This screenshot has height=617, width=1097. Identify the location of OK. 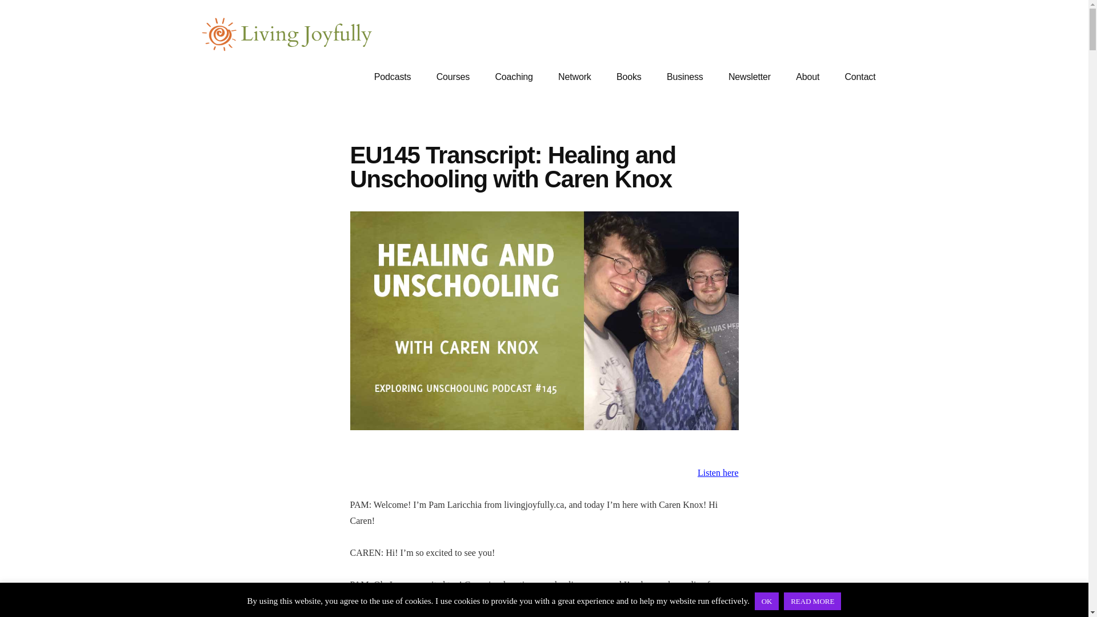
(767, 601).